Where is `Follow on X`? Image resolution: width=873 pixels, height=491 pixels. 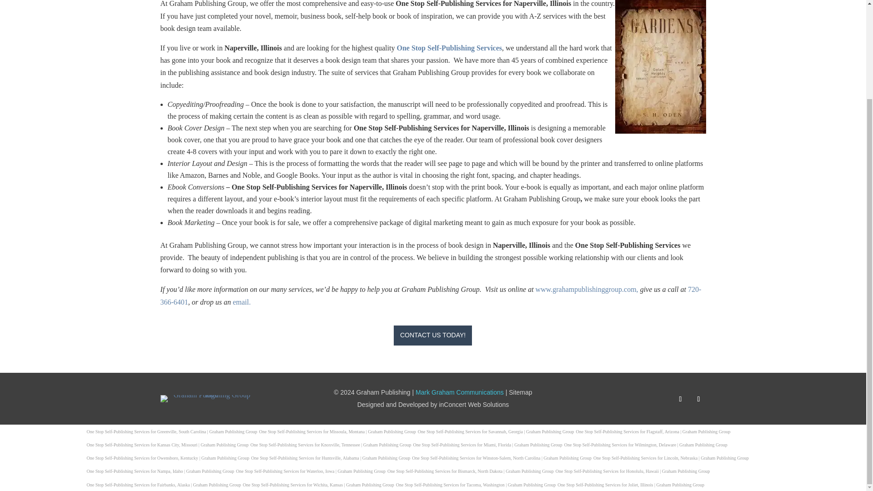
Follow on X is located at coordinates (698, 399).